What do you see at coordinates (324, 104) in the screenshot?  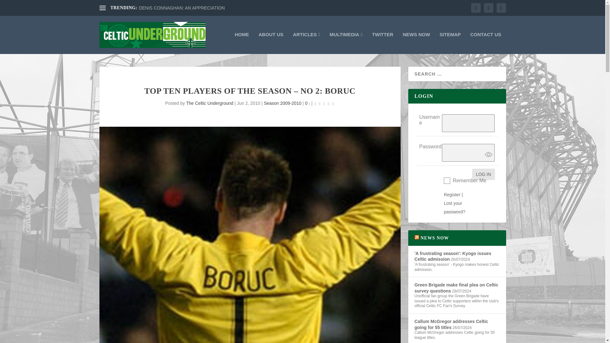 I see `Rating: 0.00` at bounding box center [324, 104].